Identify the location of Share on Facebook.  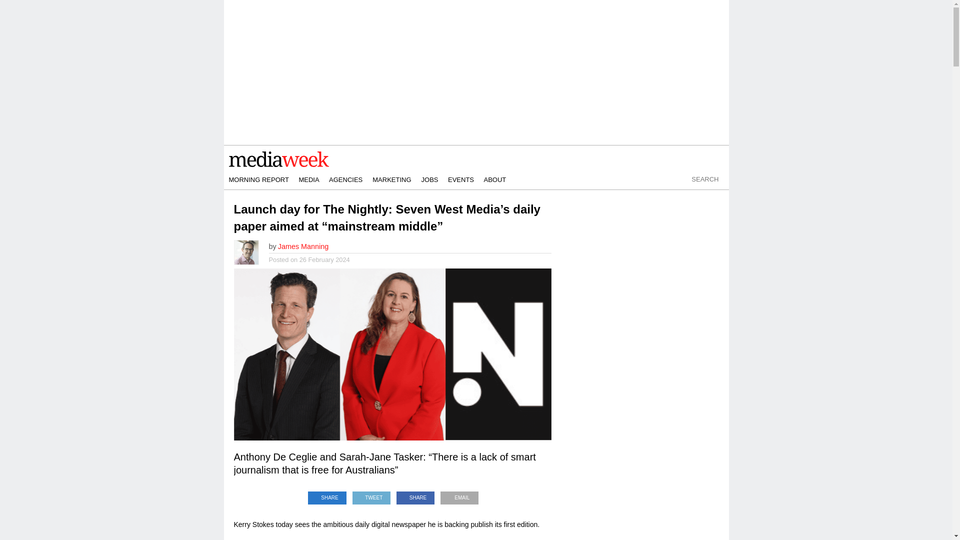
(415, 495).